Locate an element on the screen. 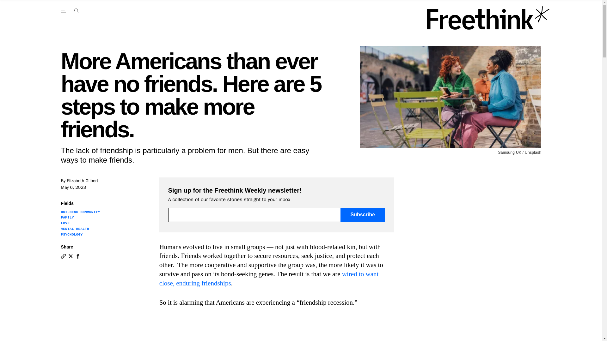  LOVE is located at coordinates (65, 223).